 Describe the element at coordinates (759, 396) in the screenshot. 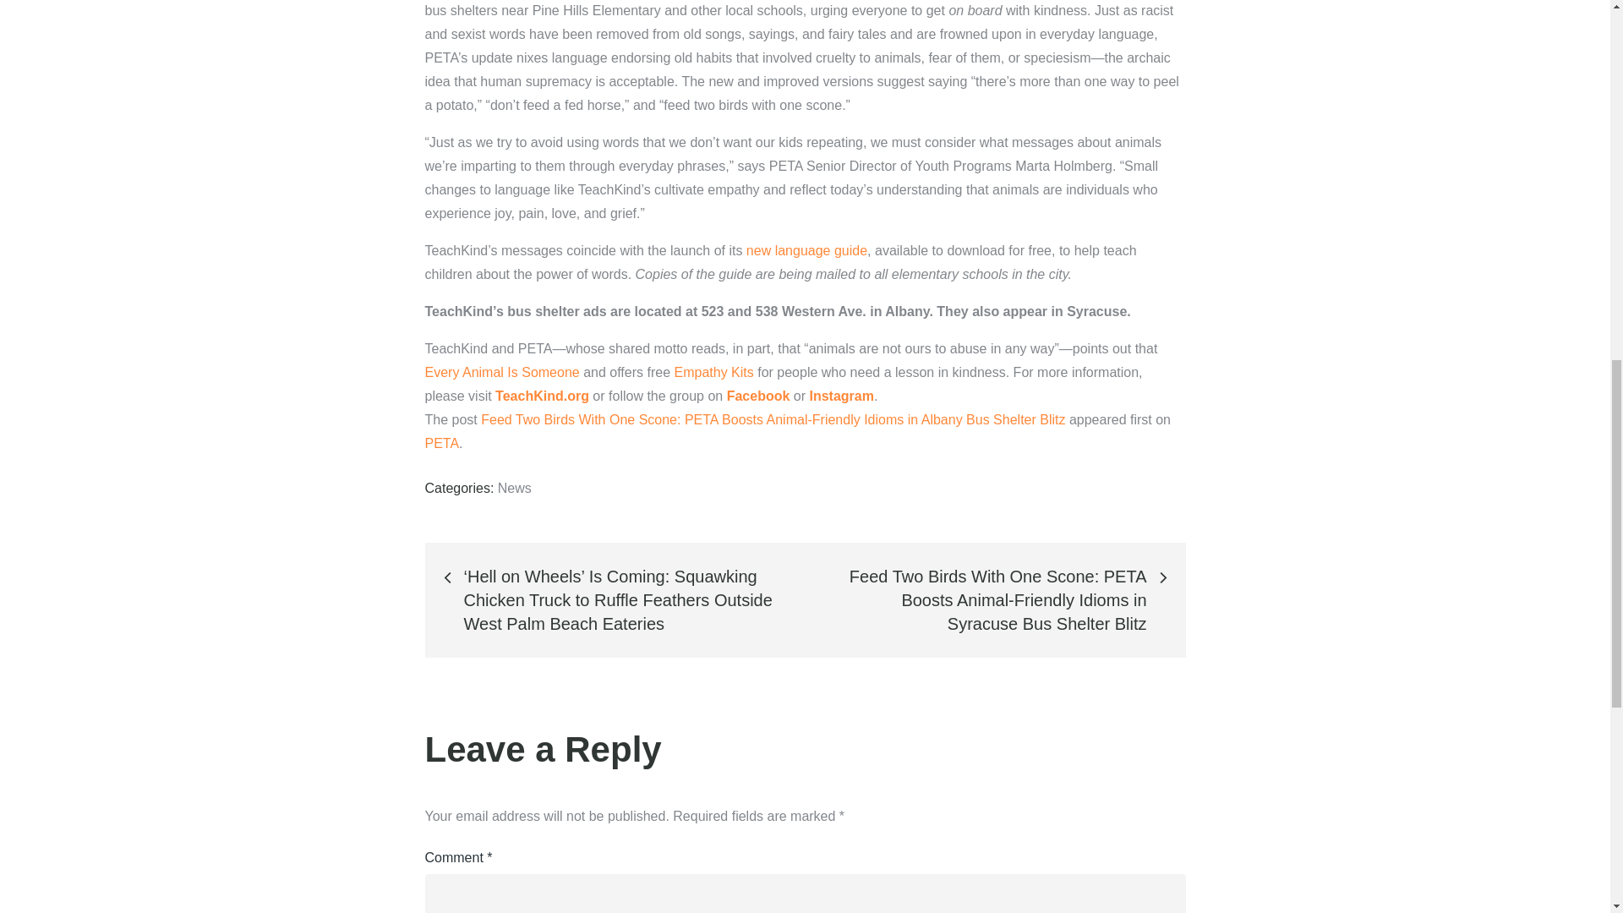

I see `Facebook` at that location.